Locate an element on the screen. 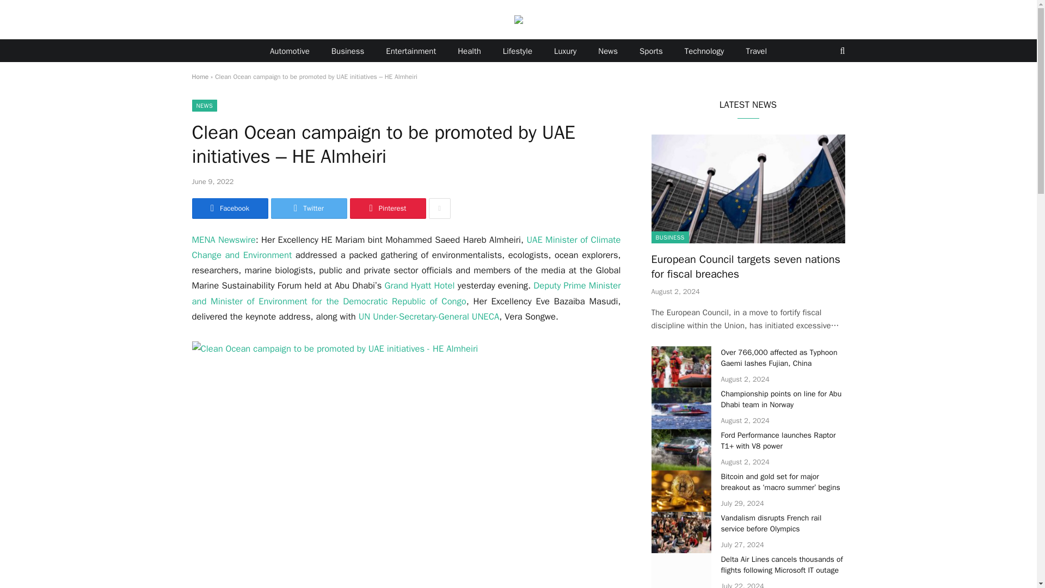  Travel is located at coordinates (755, 51).